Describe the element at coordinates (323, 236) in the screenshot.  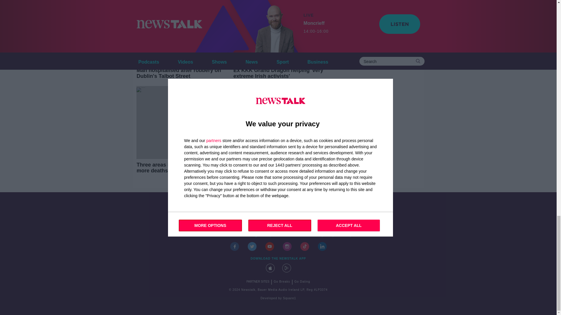
I see `Privacy Policy` at that location.